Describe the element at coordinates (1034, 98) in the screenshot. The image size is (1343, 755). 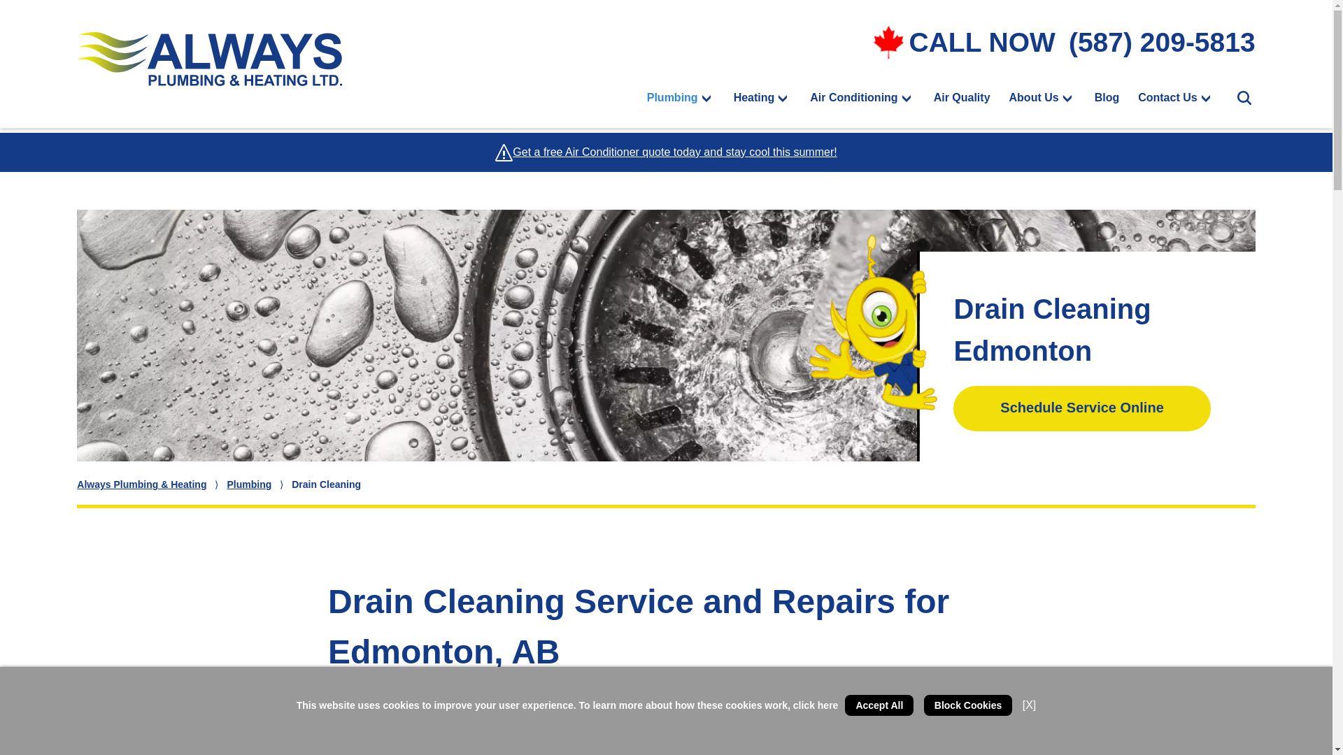
I see `About Us` at that location.